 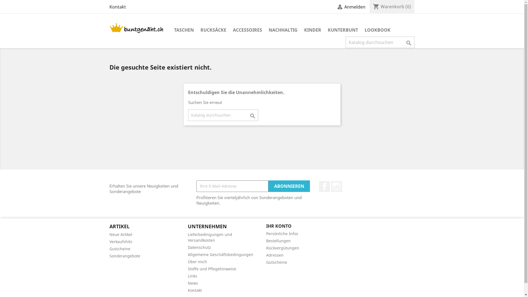 What do you see at coordinates (192, 276) in the screenshot?
I see `Links` at bounding box center [192, 276].